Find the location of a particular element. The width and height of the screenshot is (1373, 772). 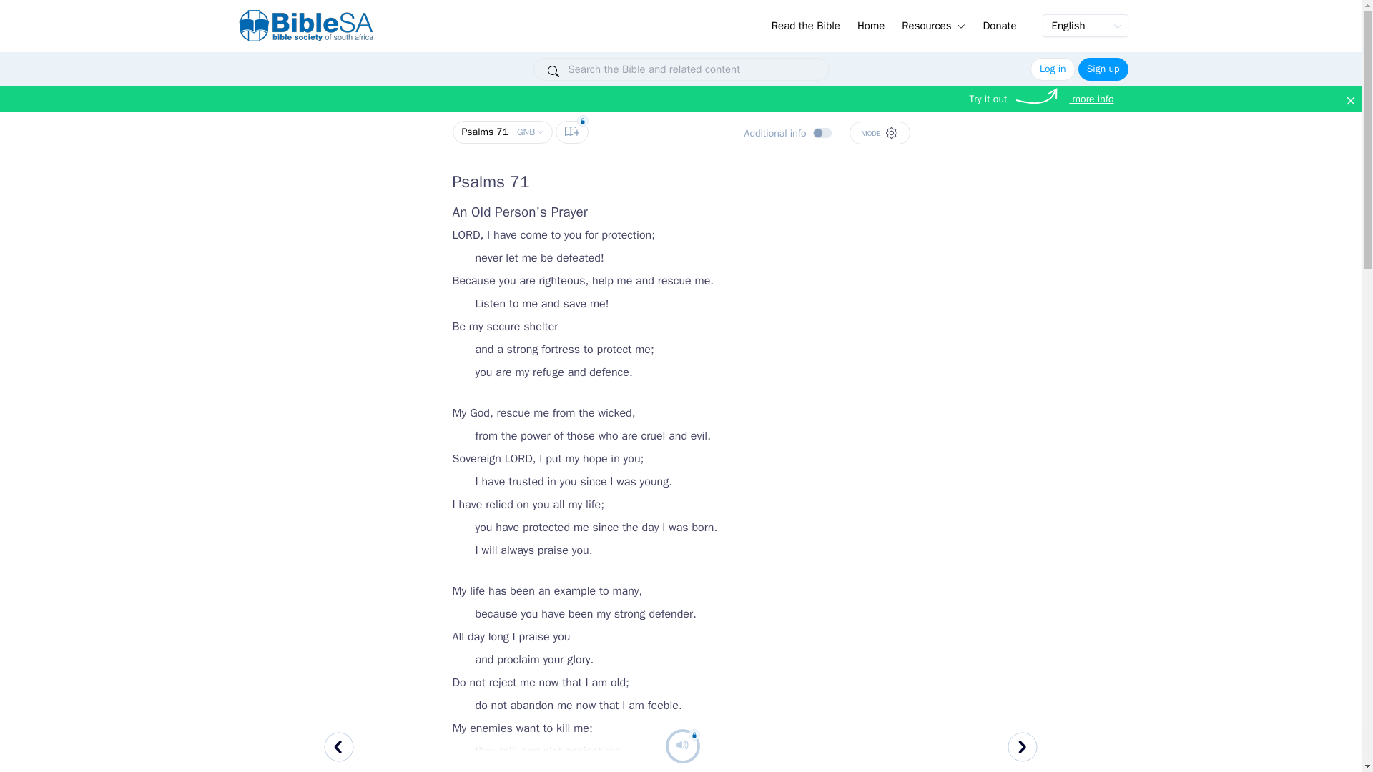

Home is located at coordinates (871, 24).